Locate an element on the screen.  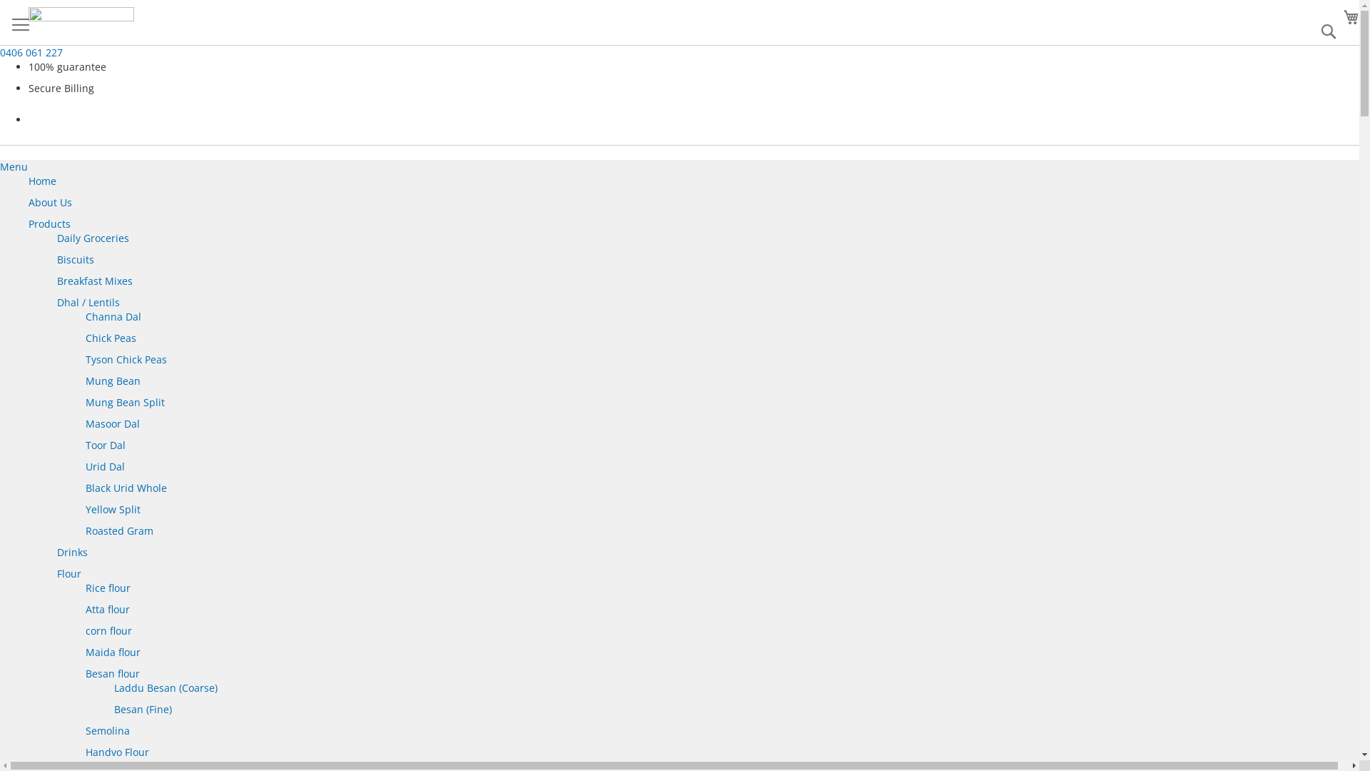
0406 061 227 is located at coordinates (31, 53).